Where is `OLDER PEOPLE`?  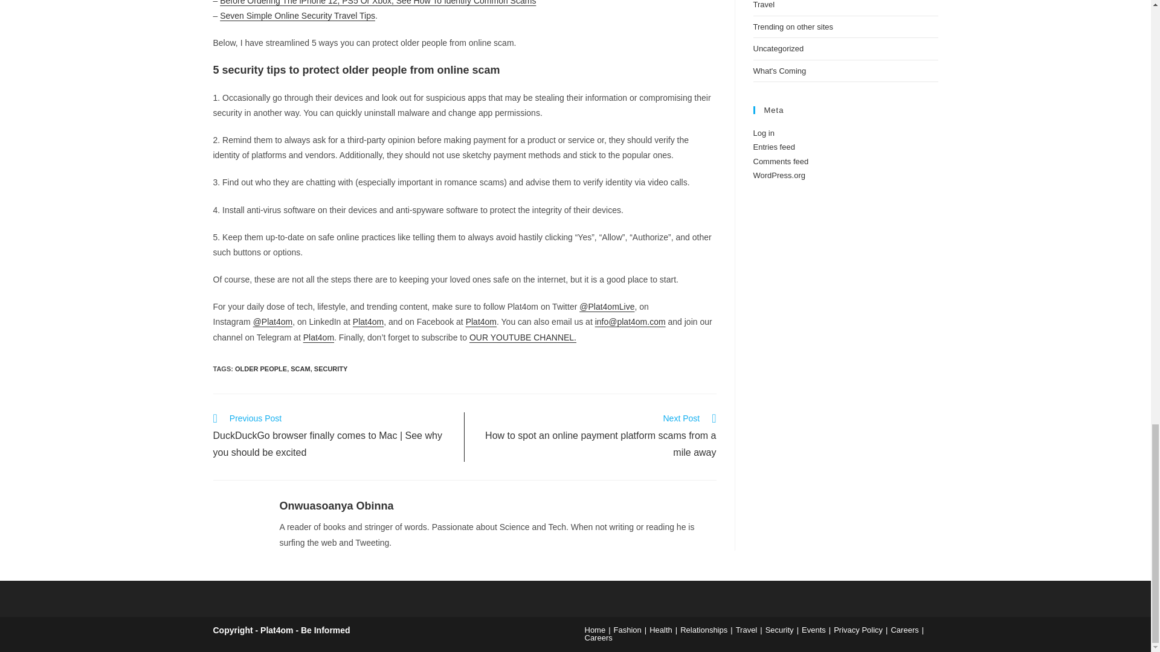
OLDER PEOPLE is located at coordinates (261, 368).